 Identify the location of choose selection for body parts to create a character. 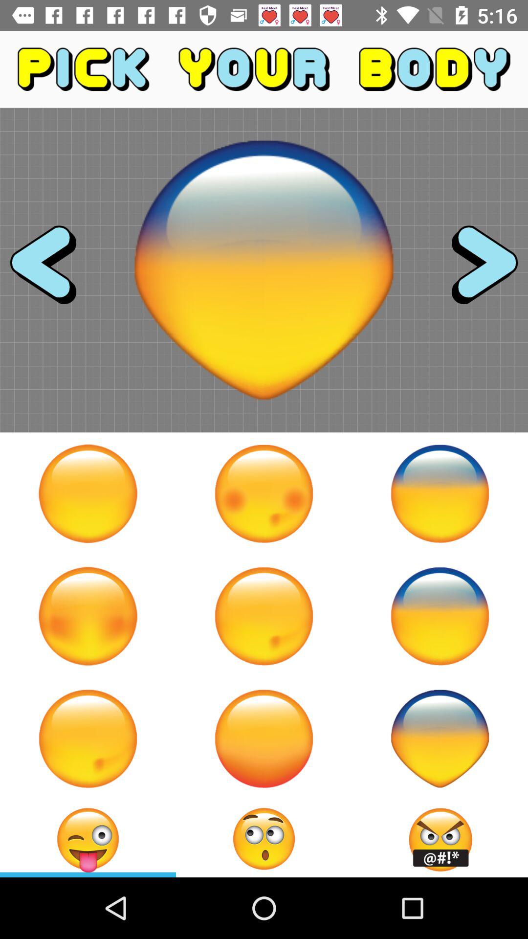
(476, 270).